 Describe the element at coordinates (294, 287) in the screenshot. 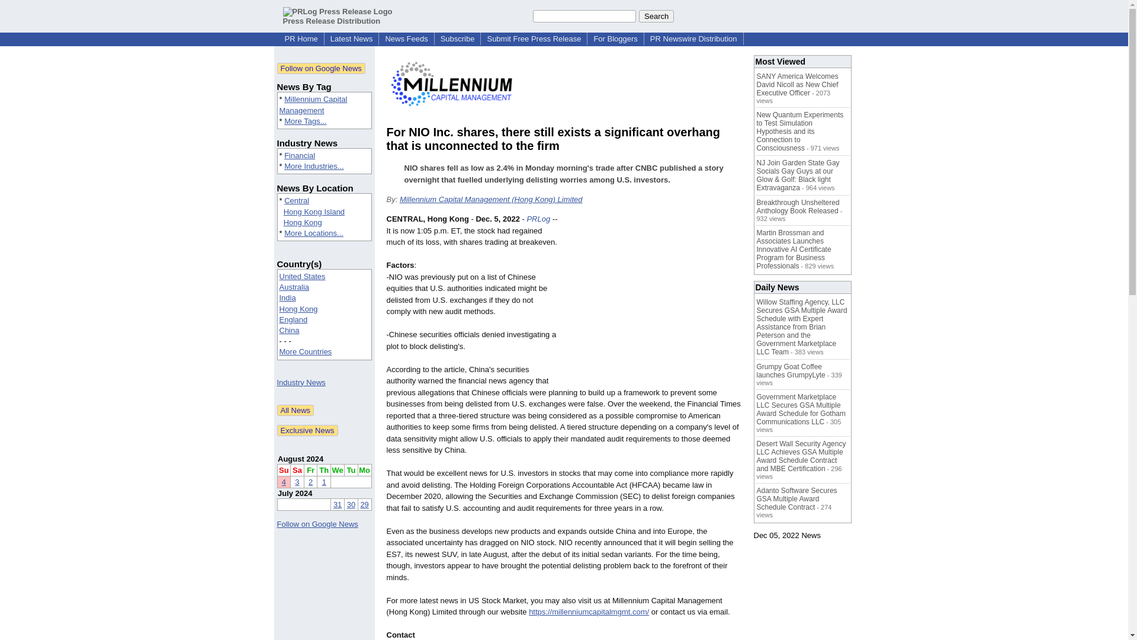

I see `Australia` at that location.